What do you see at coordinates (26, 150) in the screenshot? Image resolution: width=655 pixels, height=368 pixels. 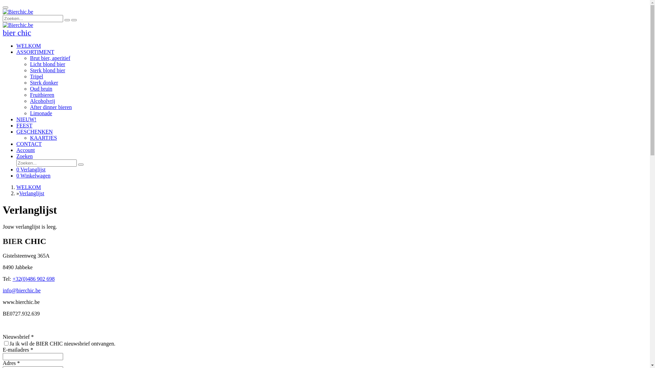 I see `Account` at bounding box center [26, 150].